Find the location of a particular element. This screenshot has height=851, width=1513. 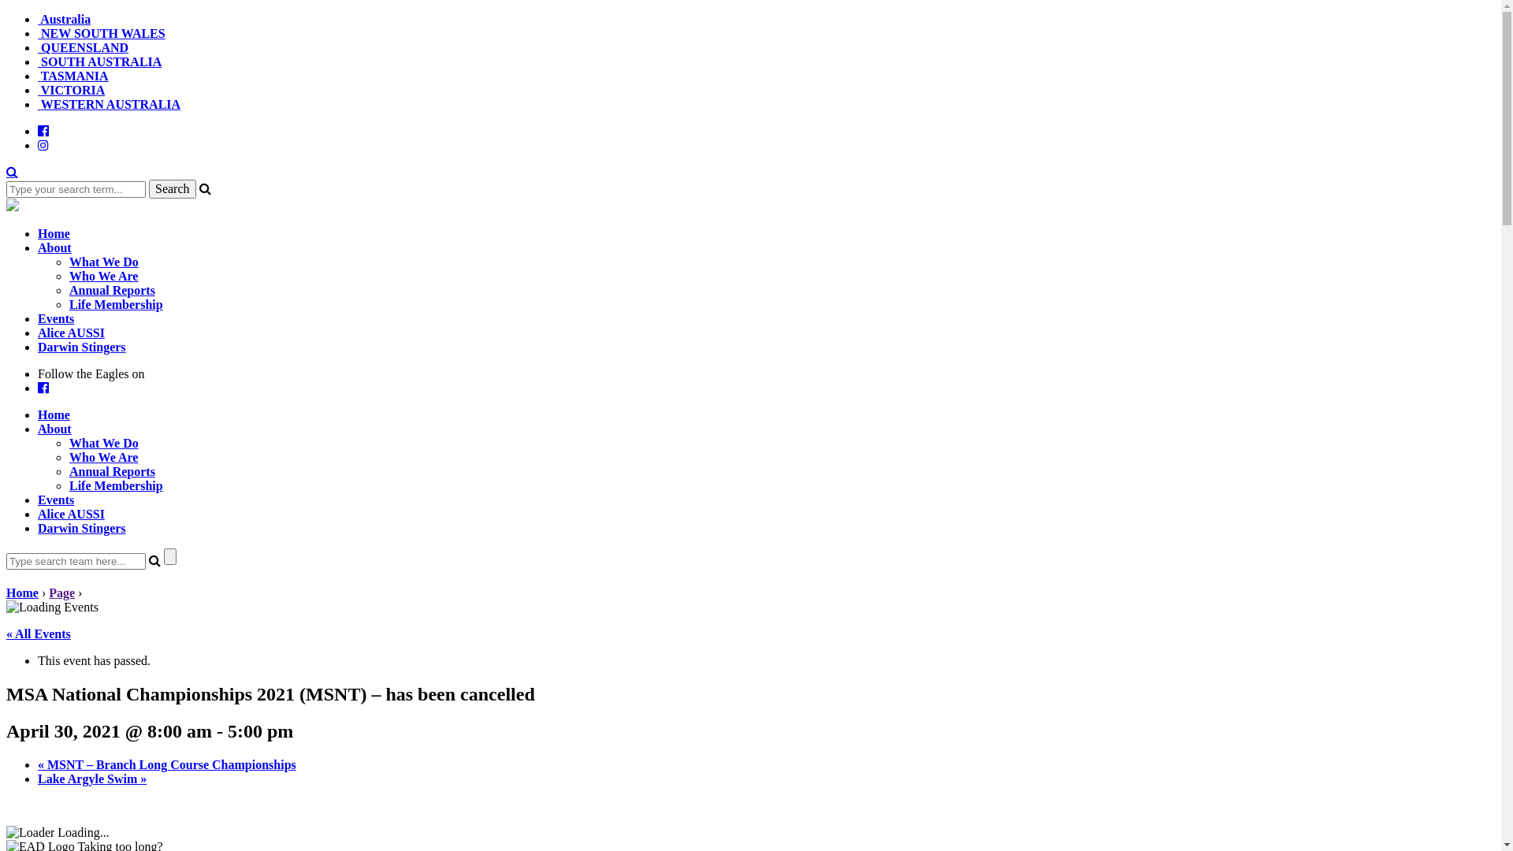

Search is located at coordinates (173, 189).